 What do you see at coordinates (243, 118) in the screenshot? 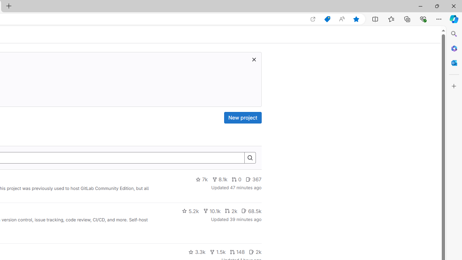
I see `New project` at bounding box center [243, 118].